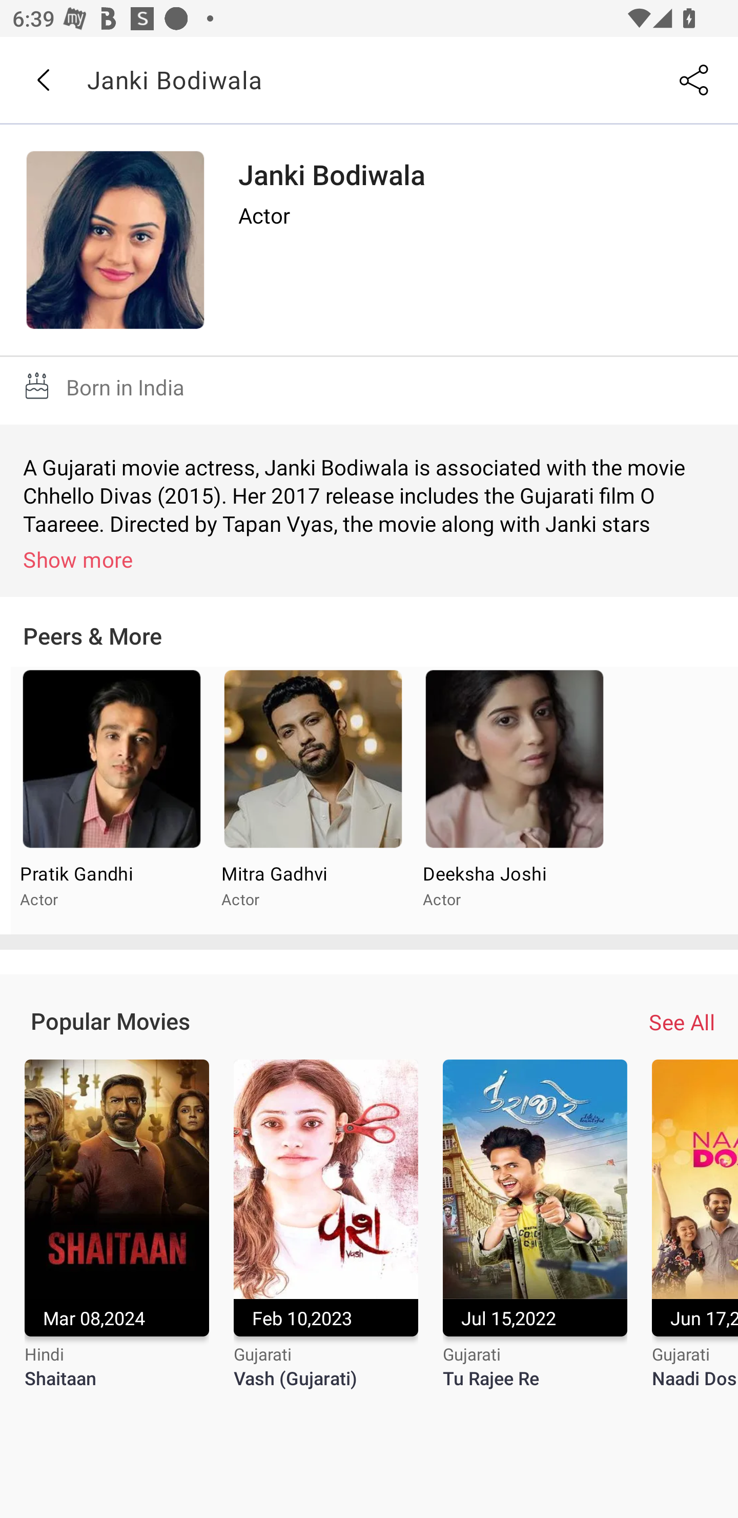  I want to click on Jul 15,2022 Gujarati Tu Rajee Re, so click(535, 1235).